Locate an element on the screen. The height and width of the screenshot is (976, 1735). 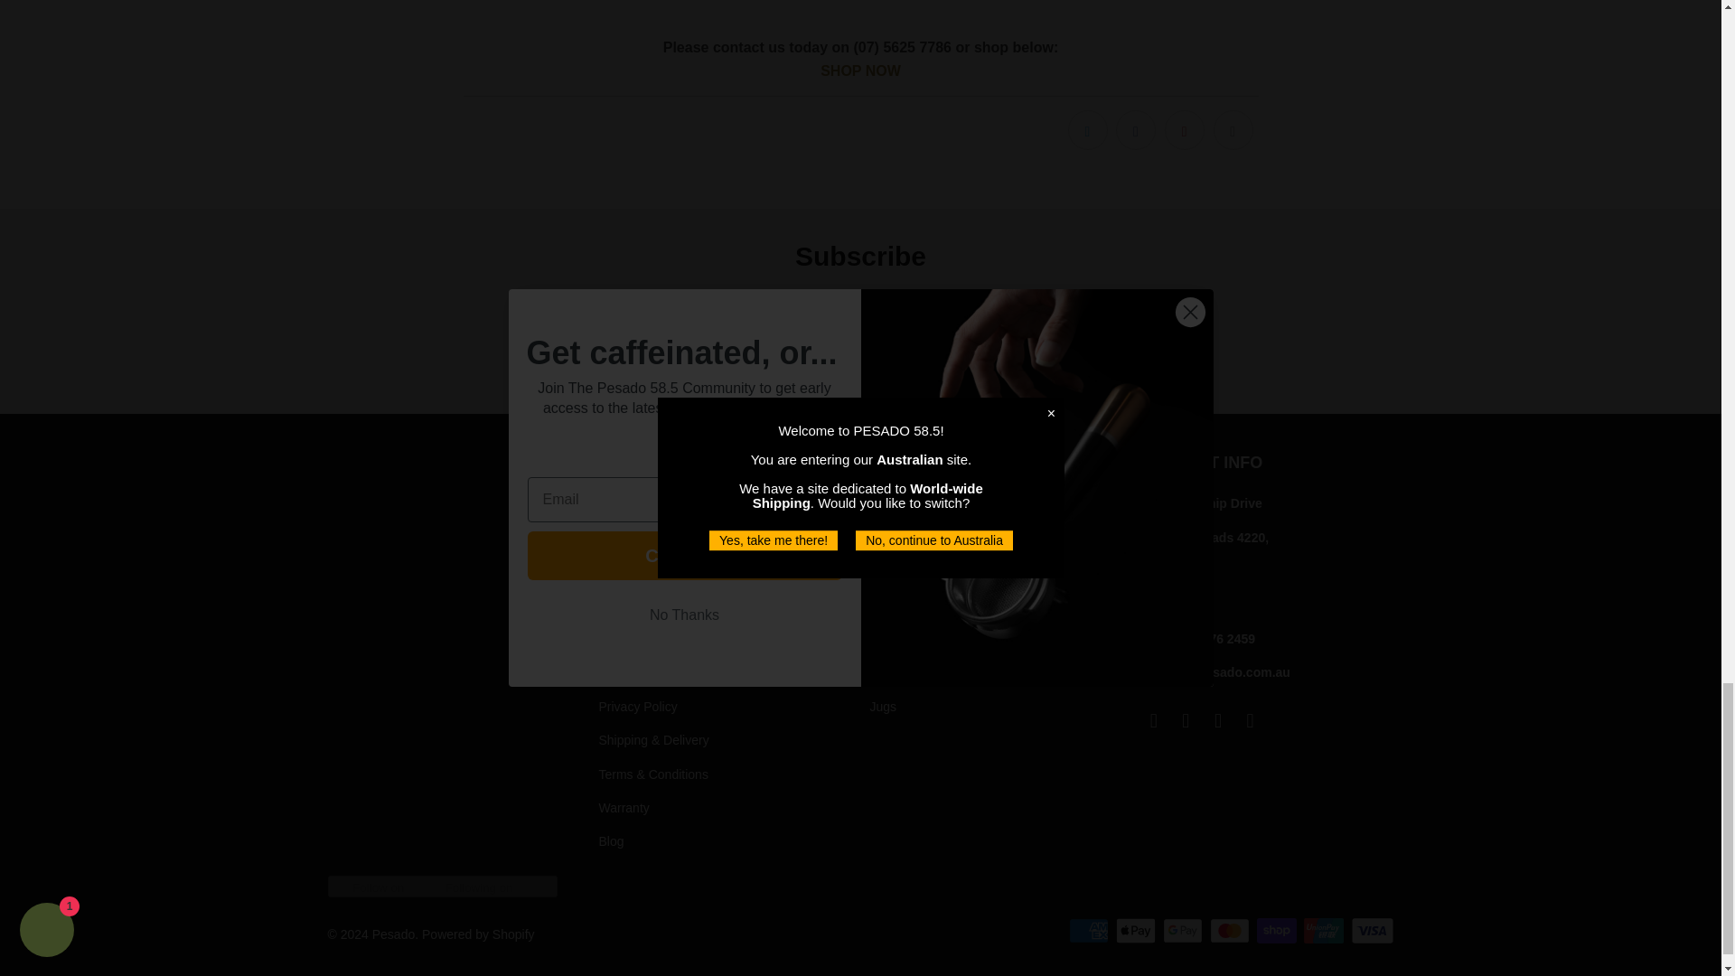
Sign Up is located at coordinates (1005, 352).